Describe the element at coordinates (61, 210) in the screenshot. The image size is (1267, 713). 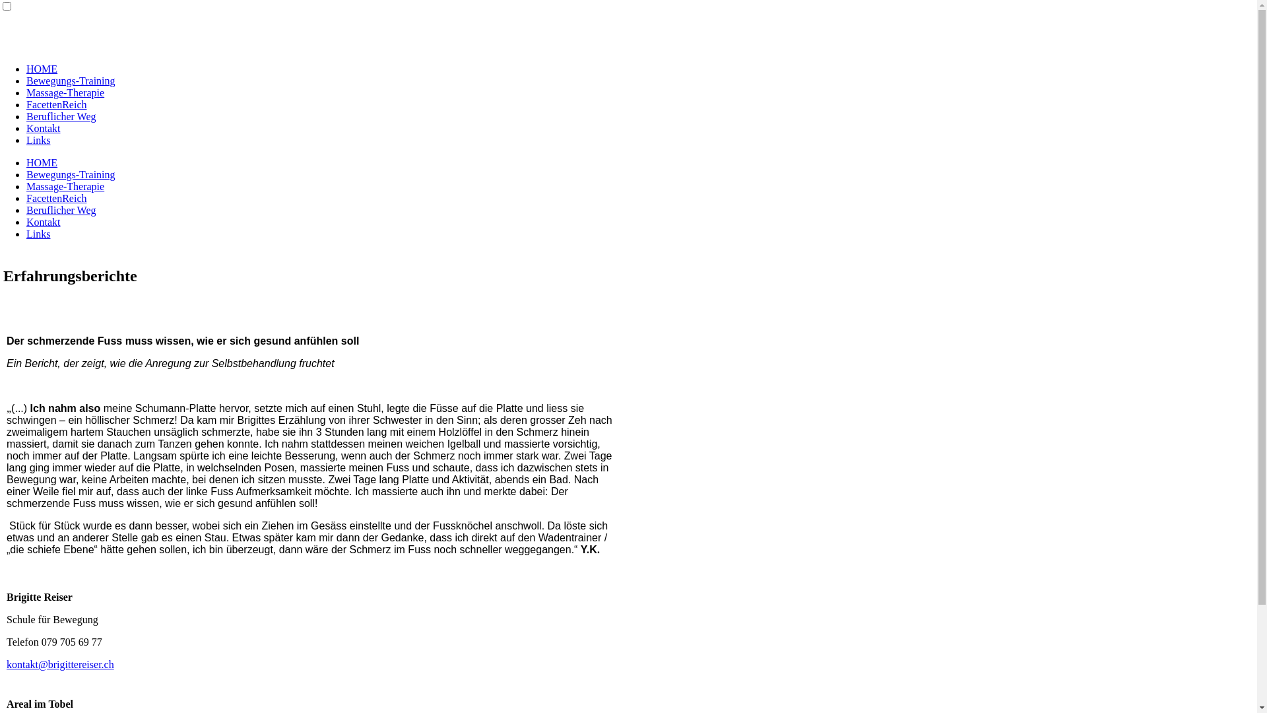
I see `Beruflicher Weg` at that location.